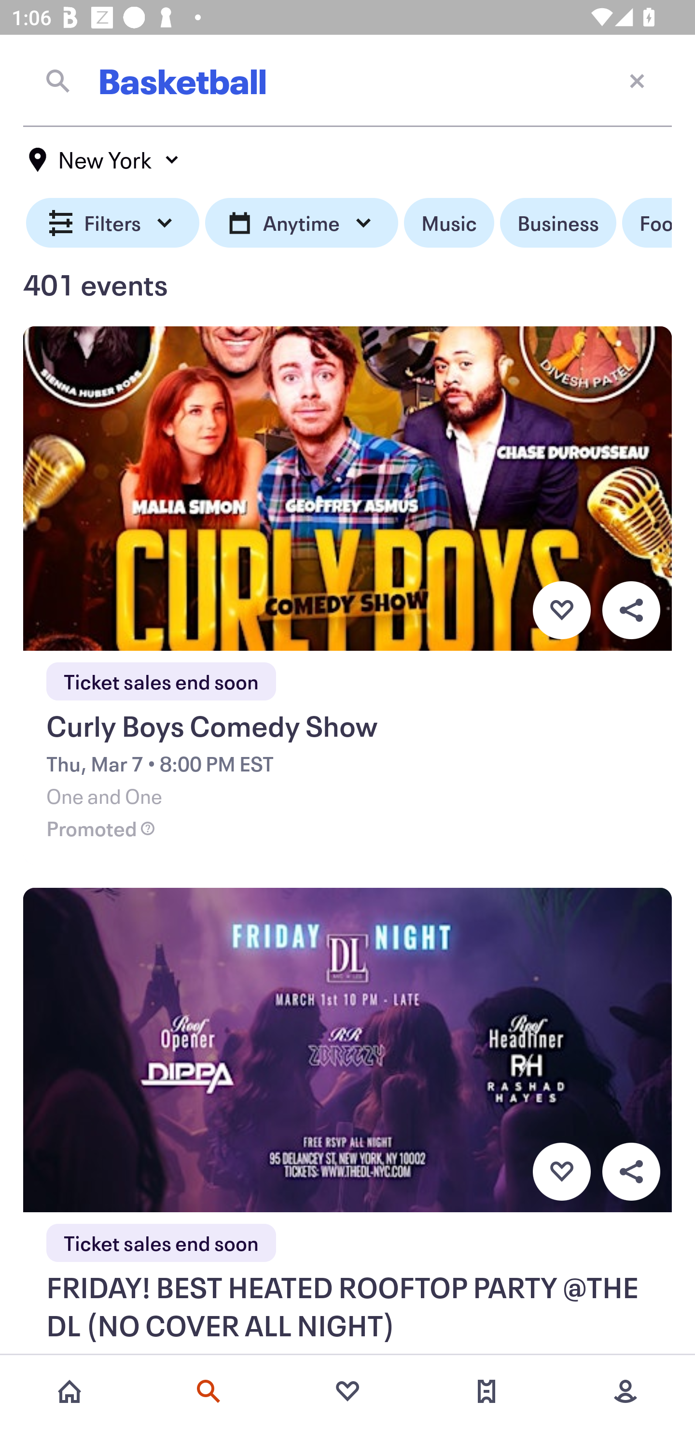 This screenshot has height=1429, width=695. I want to click on Business, so click(558, 223).